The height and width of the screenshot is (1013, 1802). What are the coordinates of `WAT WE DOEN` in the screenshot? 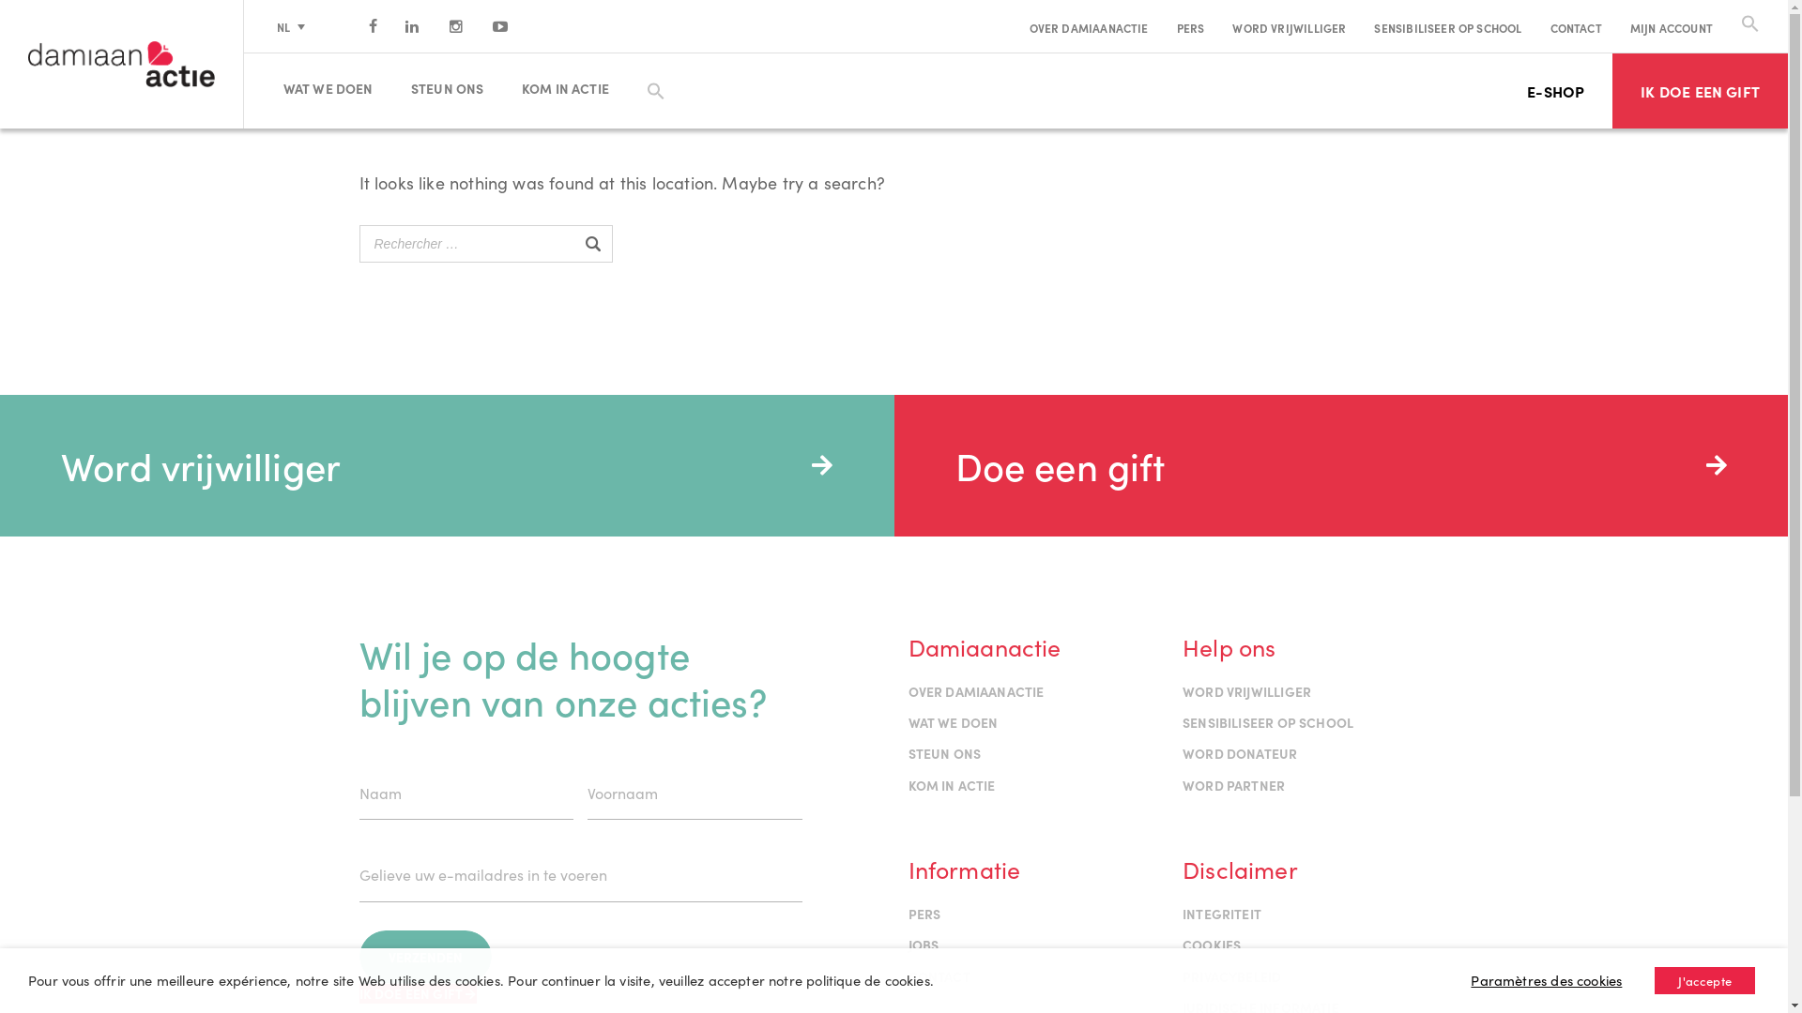 It's located at (954, 722).